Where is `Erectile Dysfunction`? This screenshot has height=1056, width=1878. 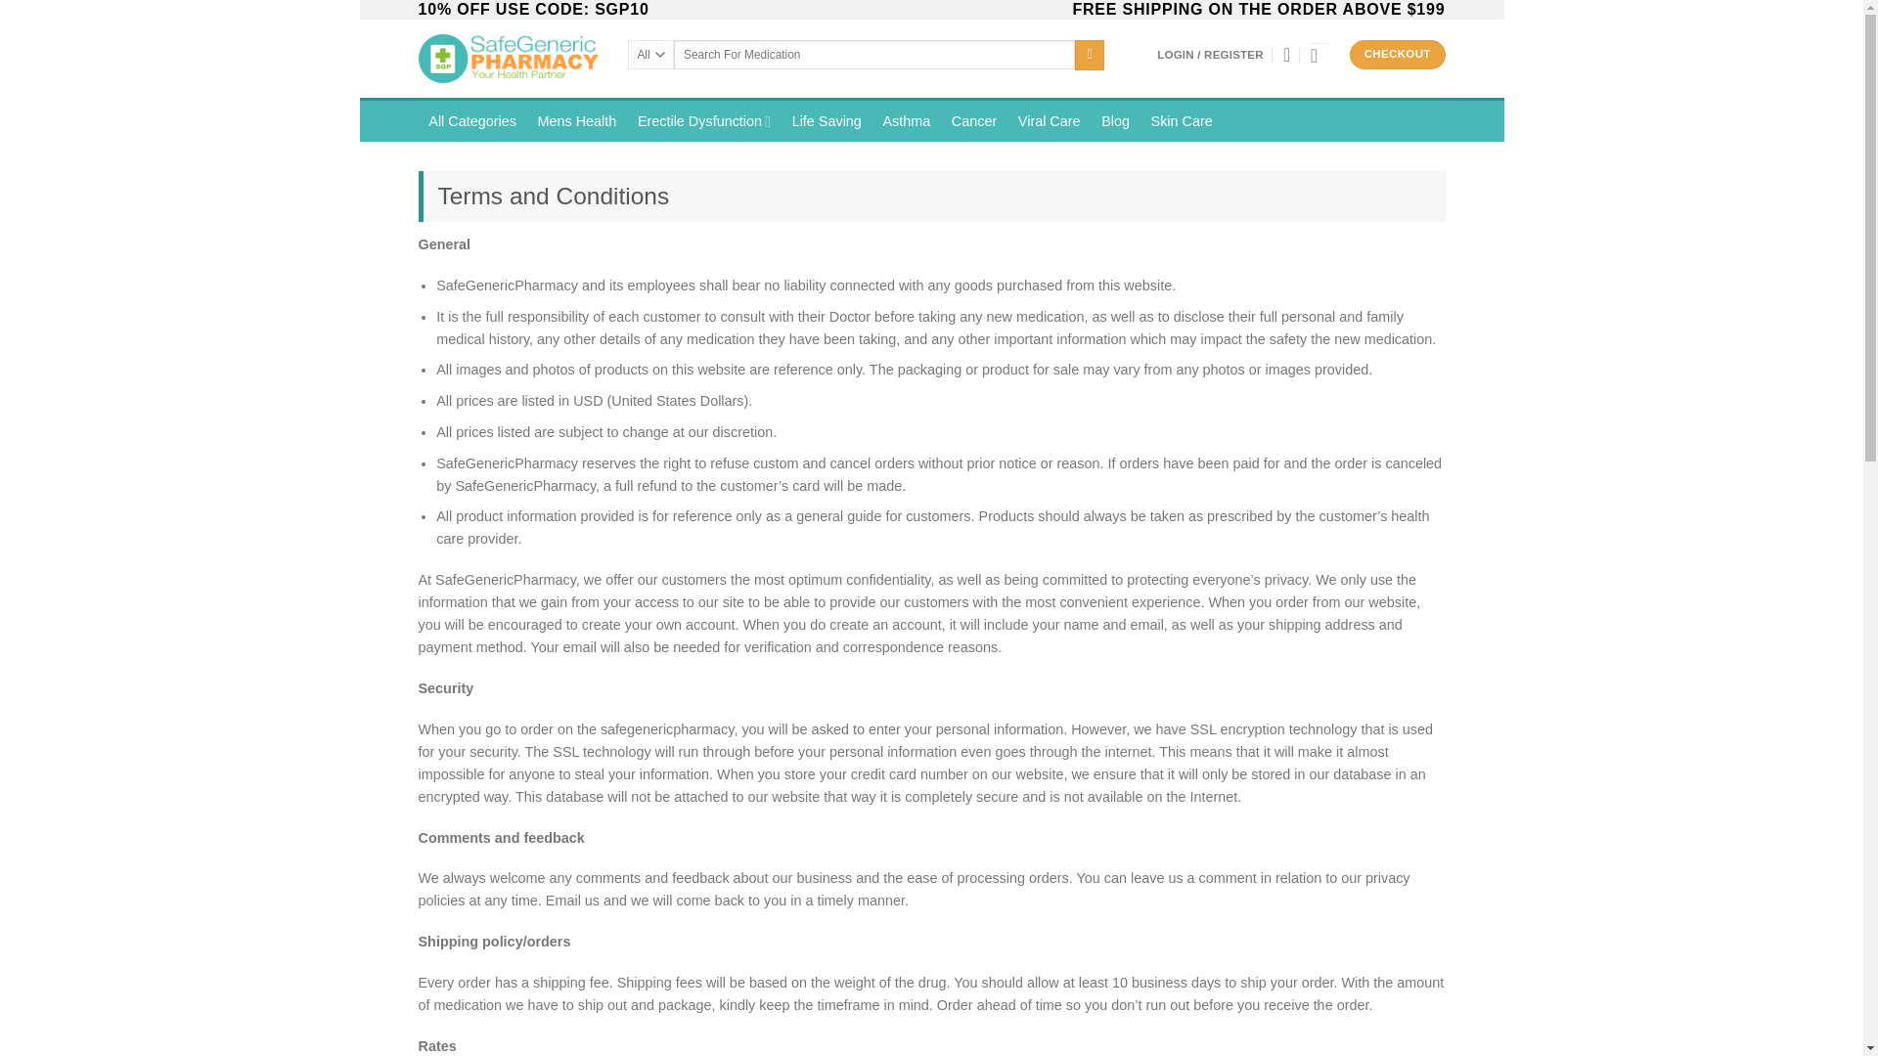
Erectile Dysfunction is located at coordinates (704, 120).